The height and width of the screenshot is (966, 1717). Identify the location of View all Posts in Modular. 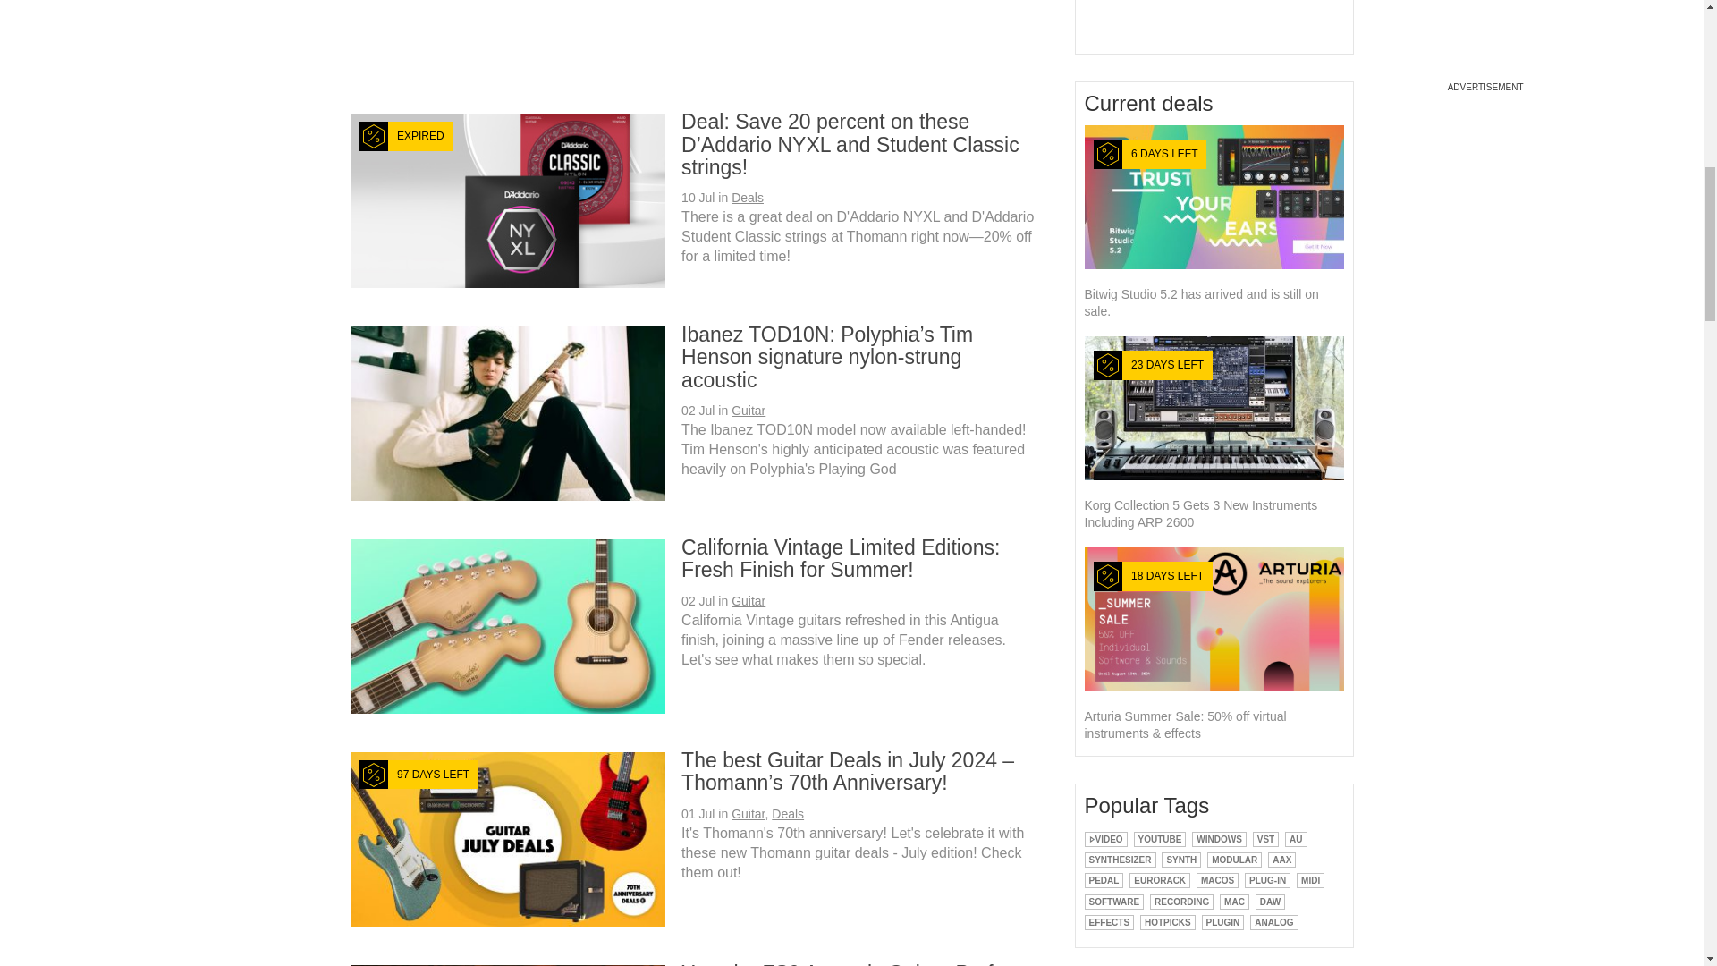
(1234, 859).